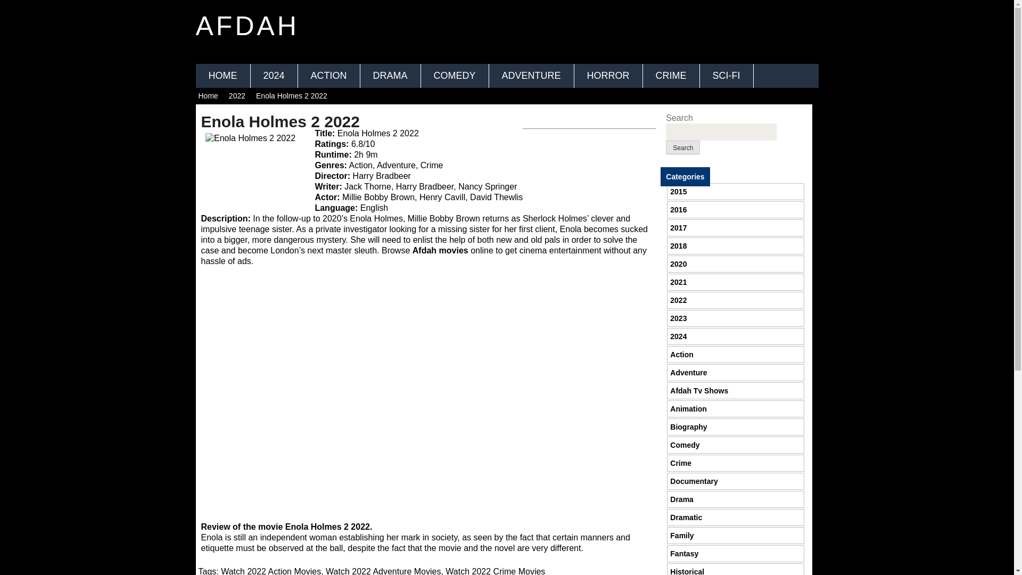 The image size is (1022, 575). I want to click on HOME, so click(223, 76).